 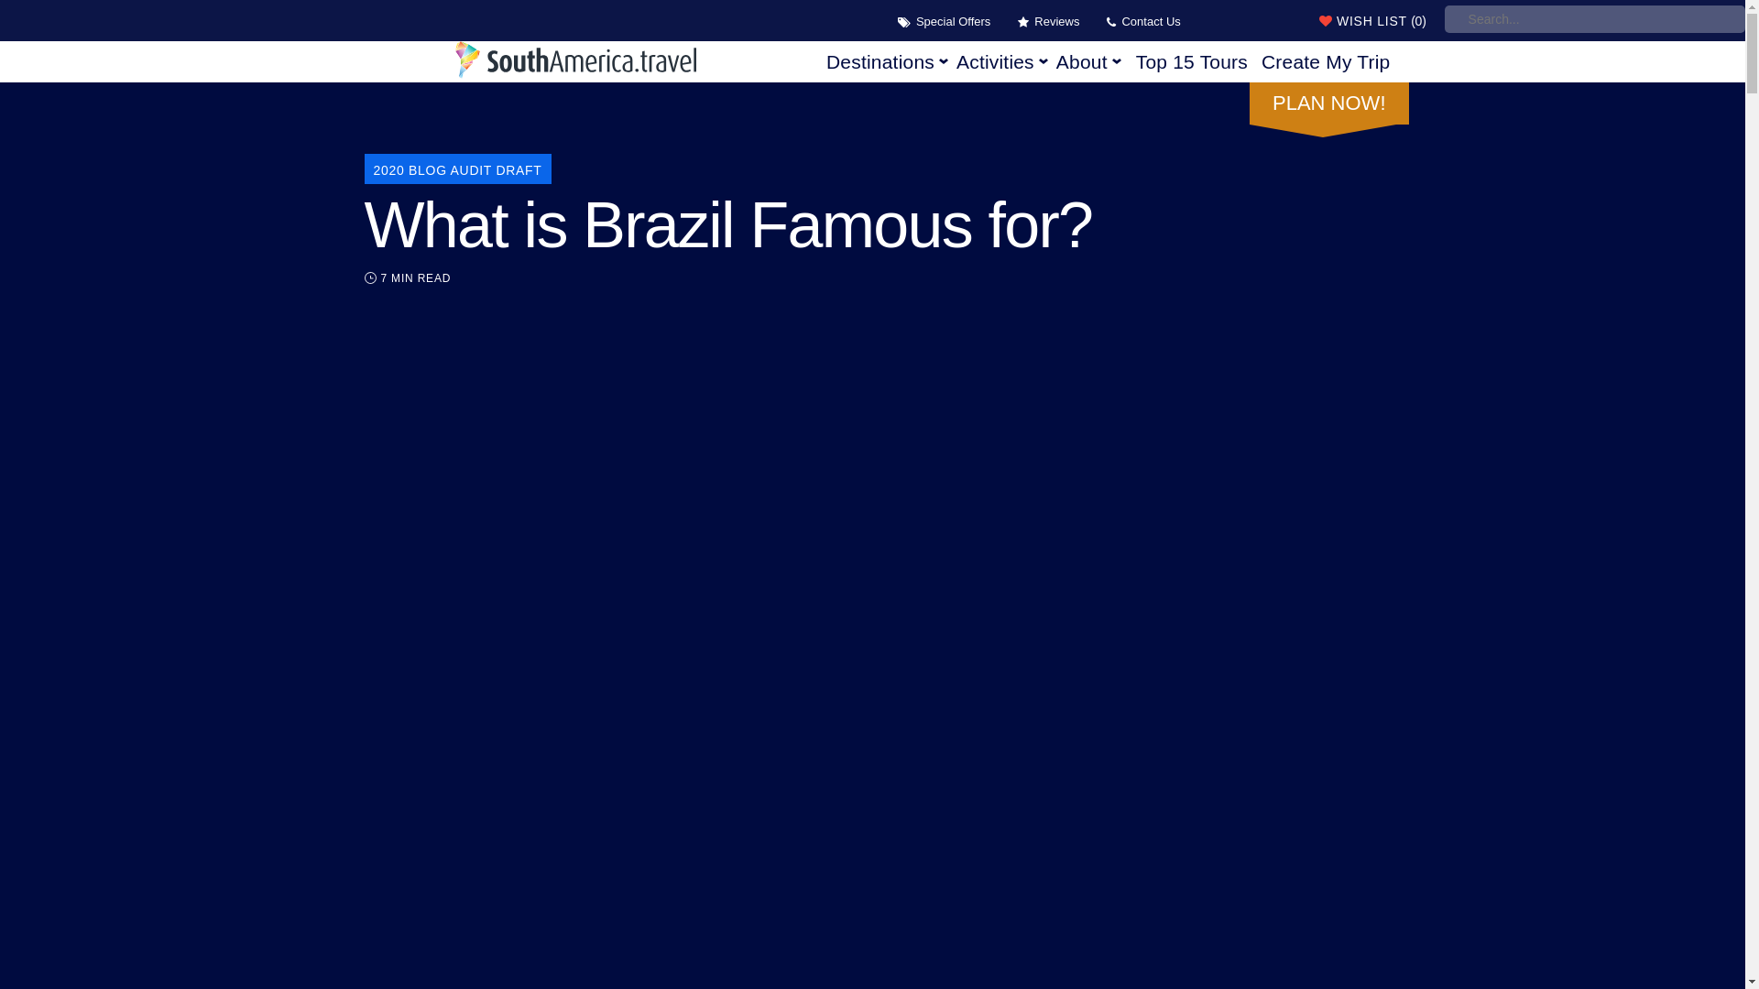 I want to click on WISH LIST 0, so click(x=1315, y=19).